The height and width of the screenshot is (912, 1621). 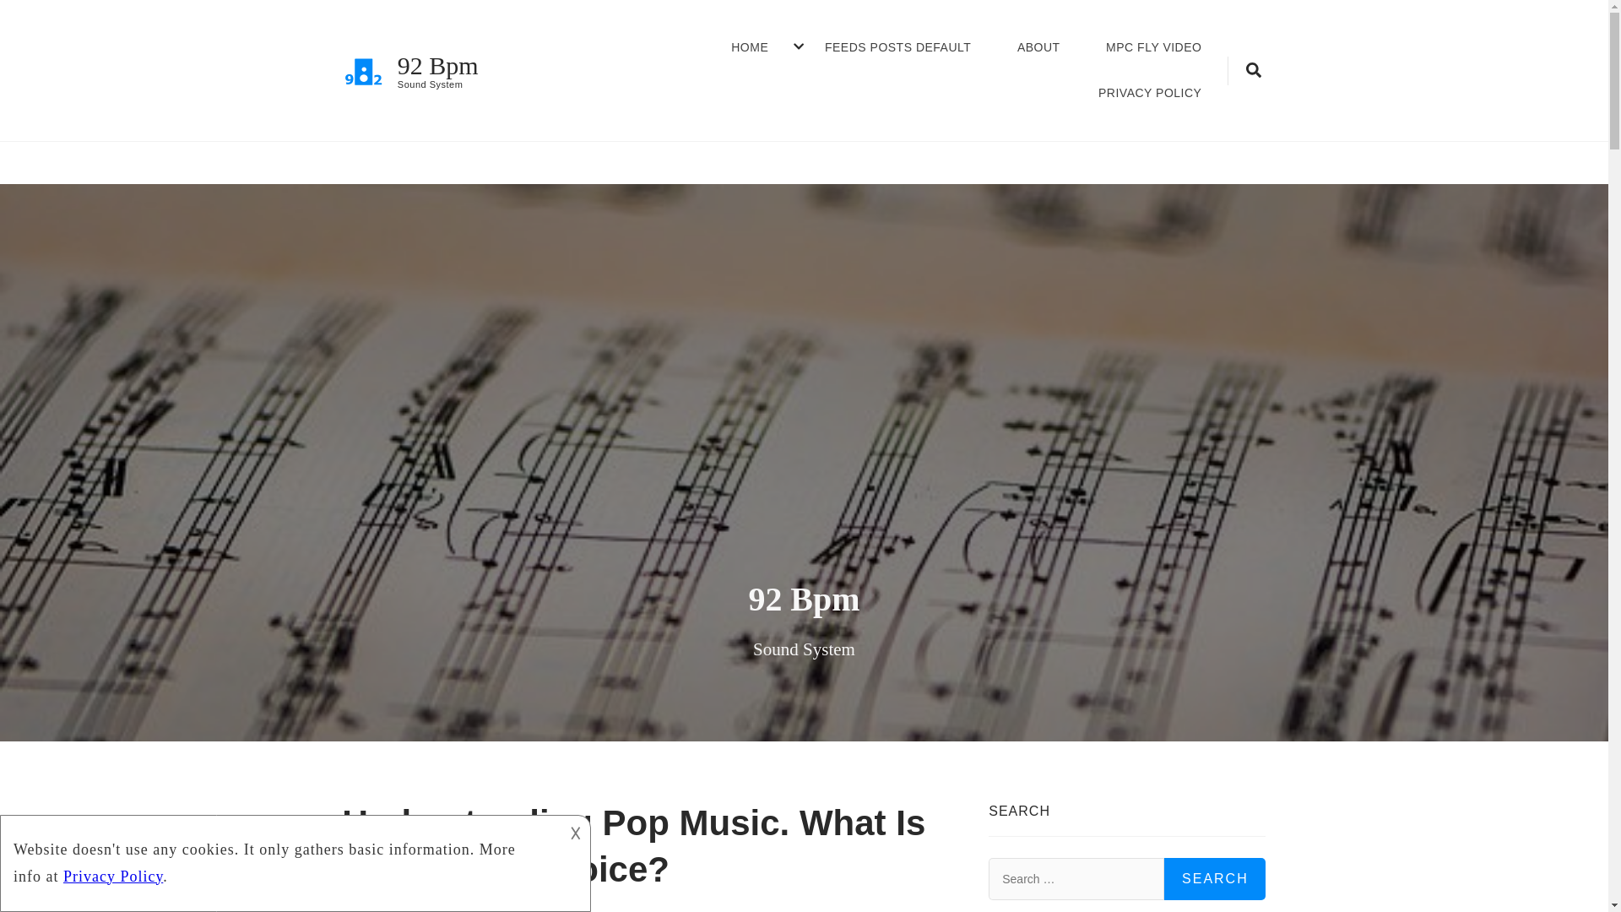 What do you see at coordinates (1184, 149) in the screenshot?
I see `Search` at bounding box center [1184, 149].